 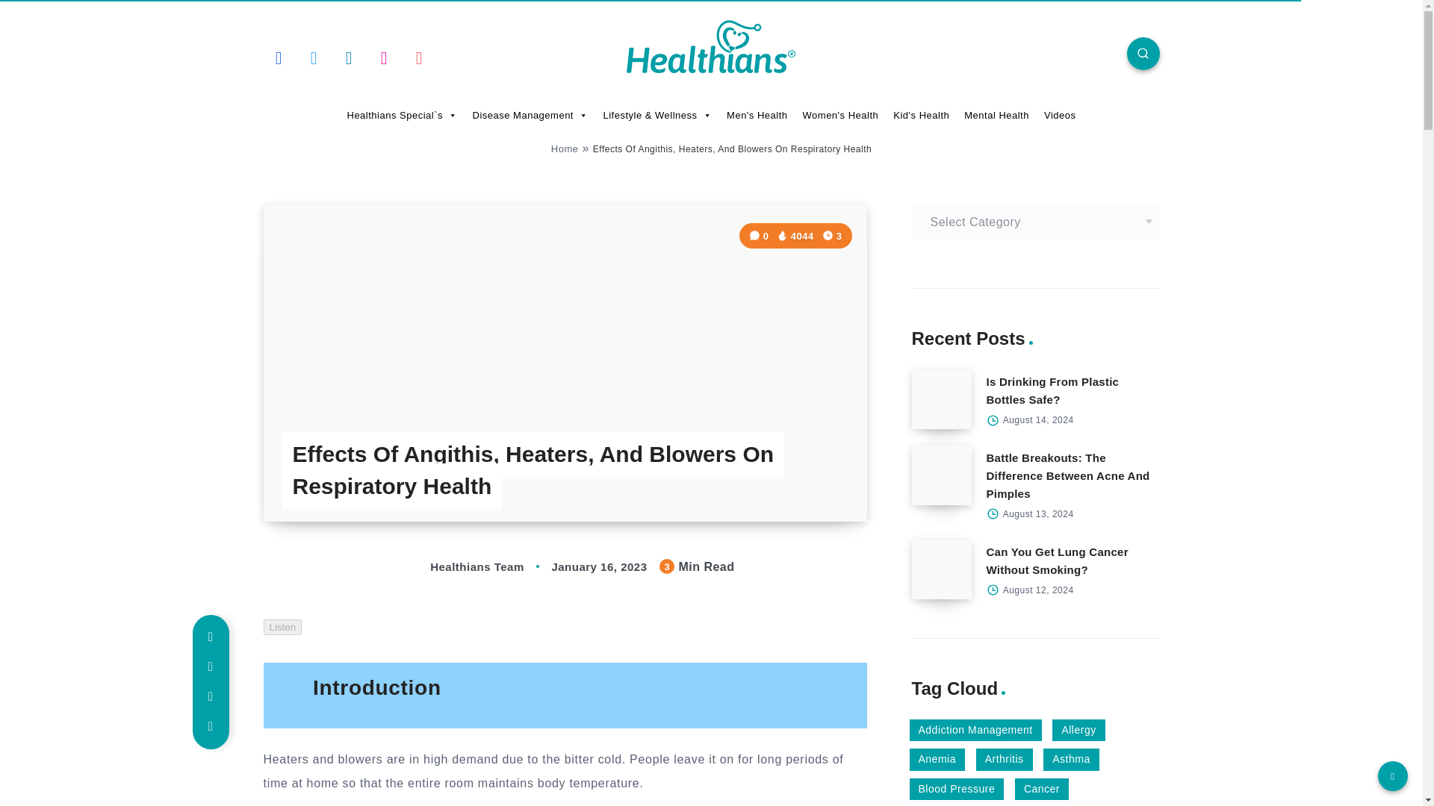 What do you see at coordinates (462, 566) in the screenshot?
I see `Author: Healthians Team` at bounding box center [462, 566].